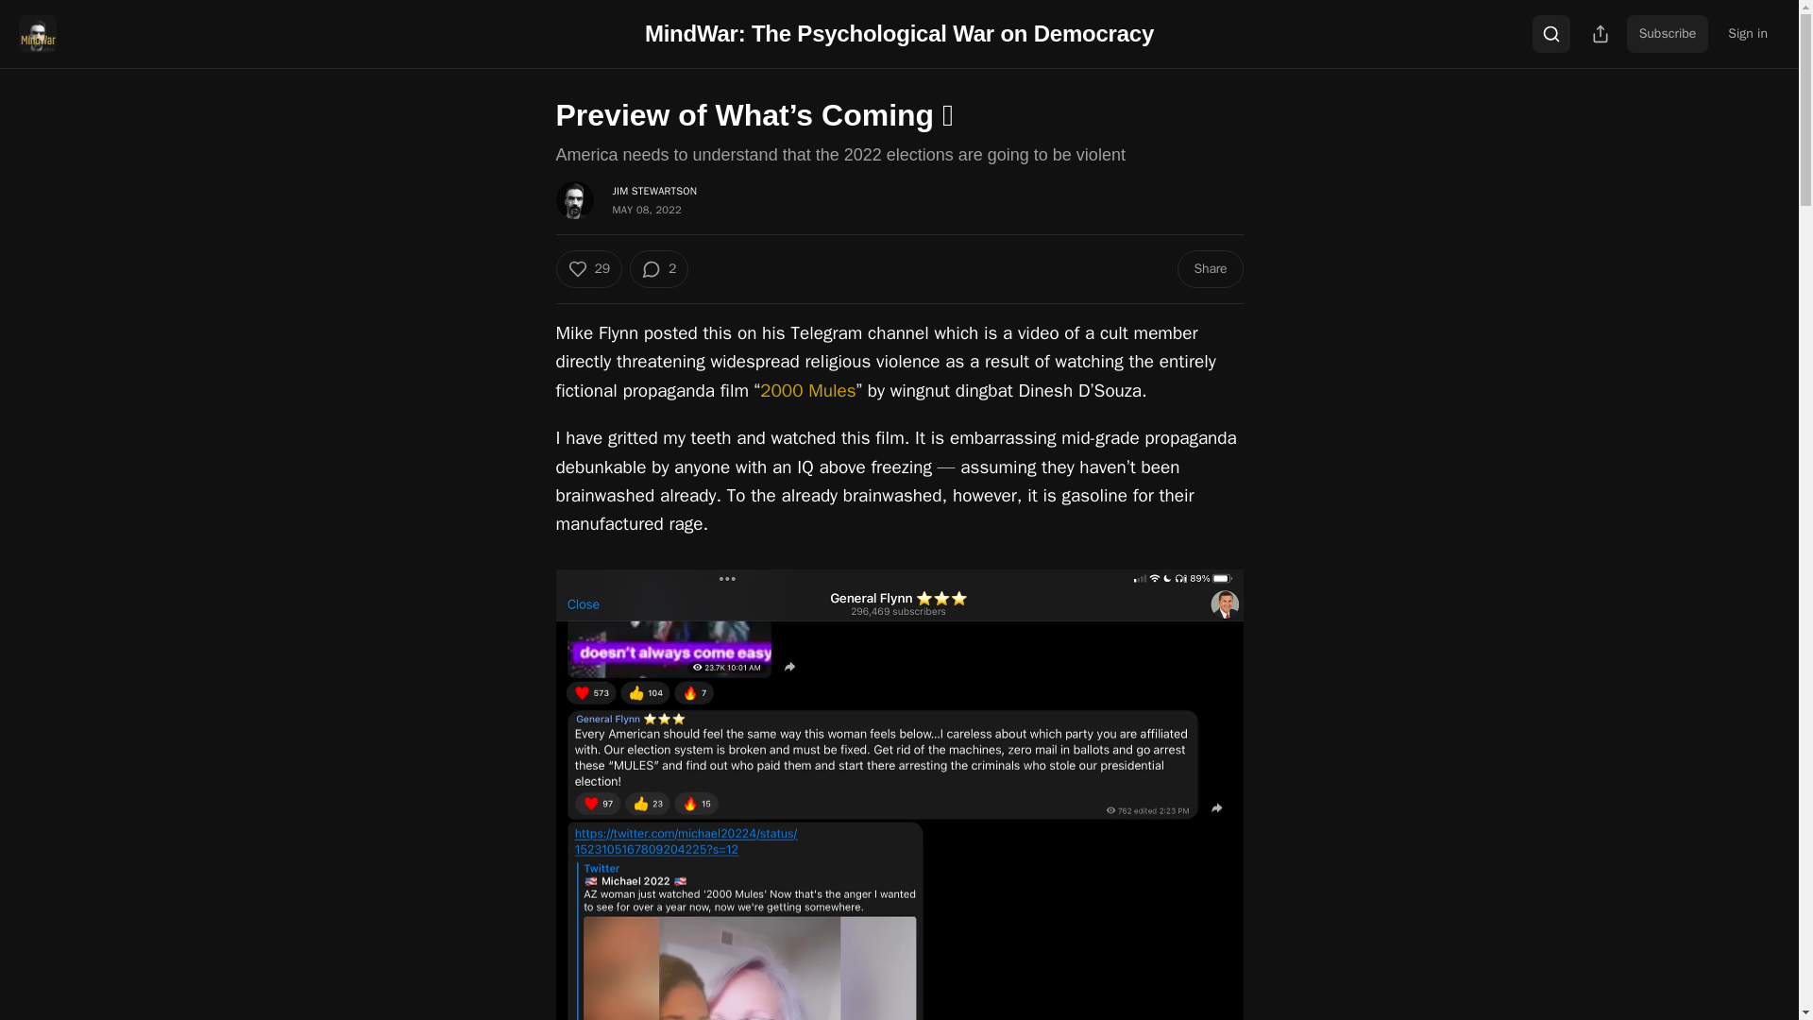  What do you see at coordinates (807, 390) in the screenshot?
I see `2000 Mules` at bounding box center [807, 390].